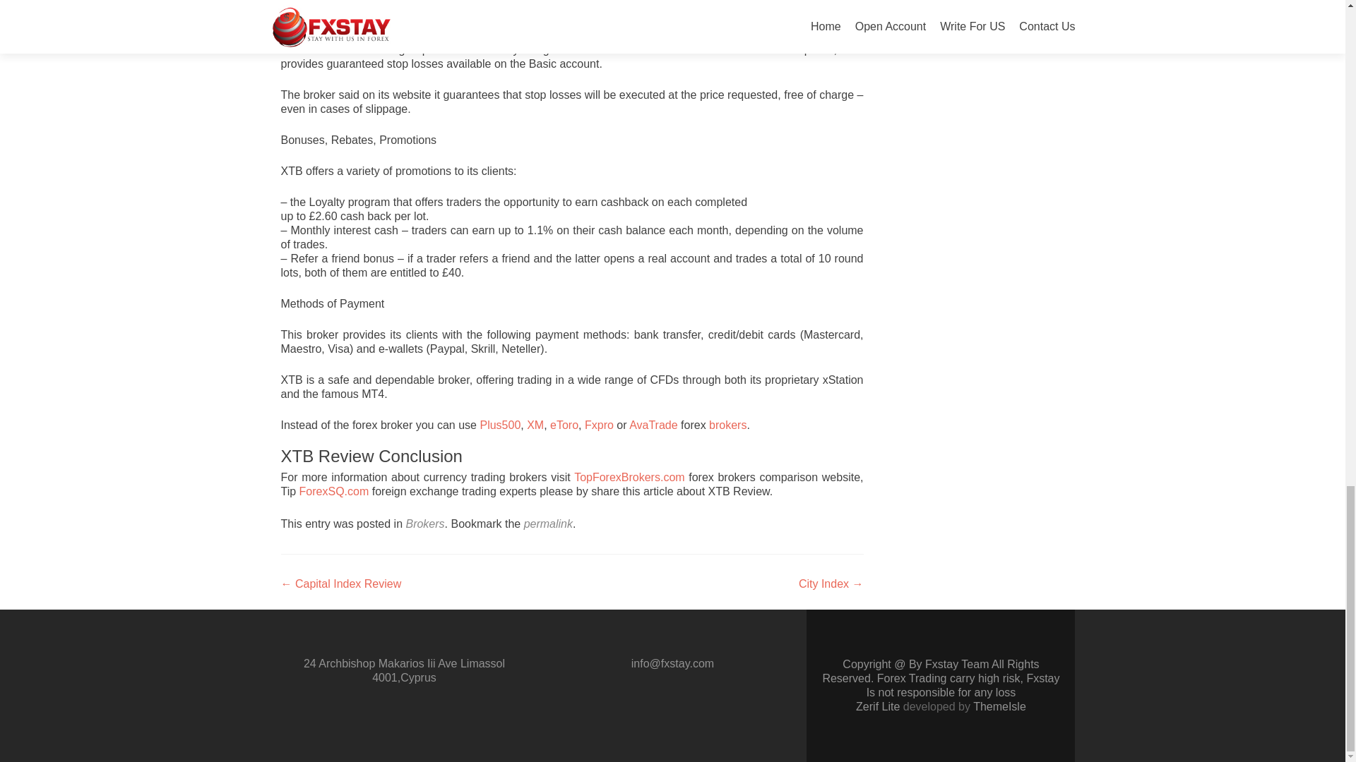 This screenshot has width=1356, height=762. What do you see at coordinates (727, 425) in the screenshot?
I see `brokers` at bounding box center [727, 425].